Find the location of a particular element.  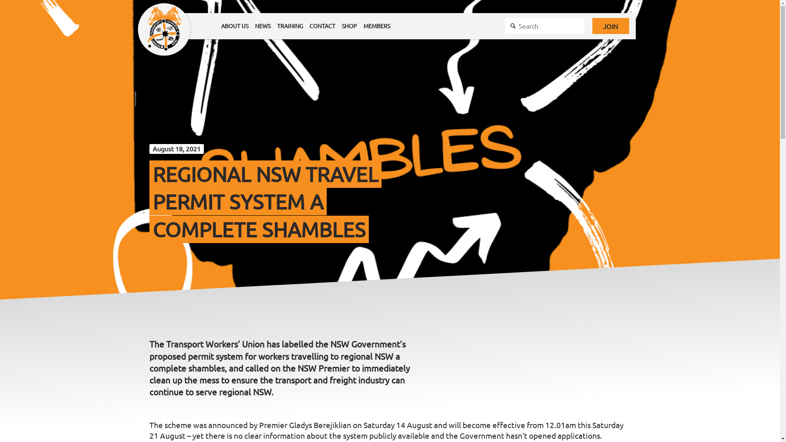

NEWS is located at coordinates (263, 26).